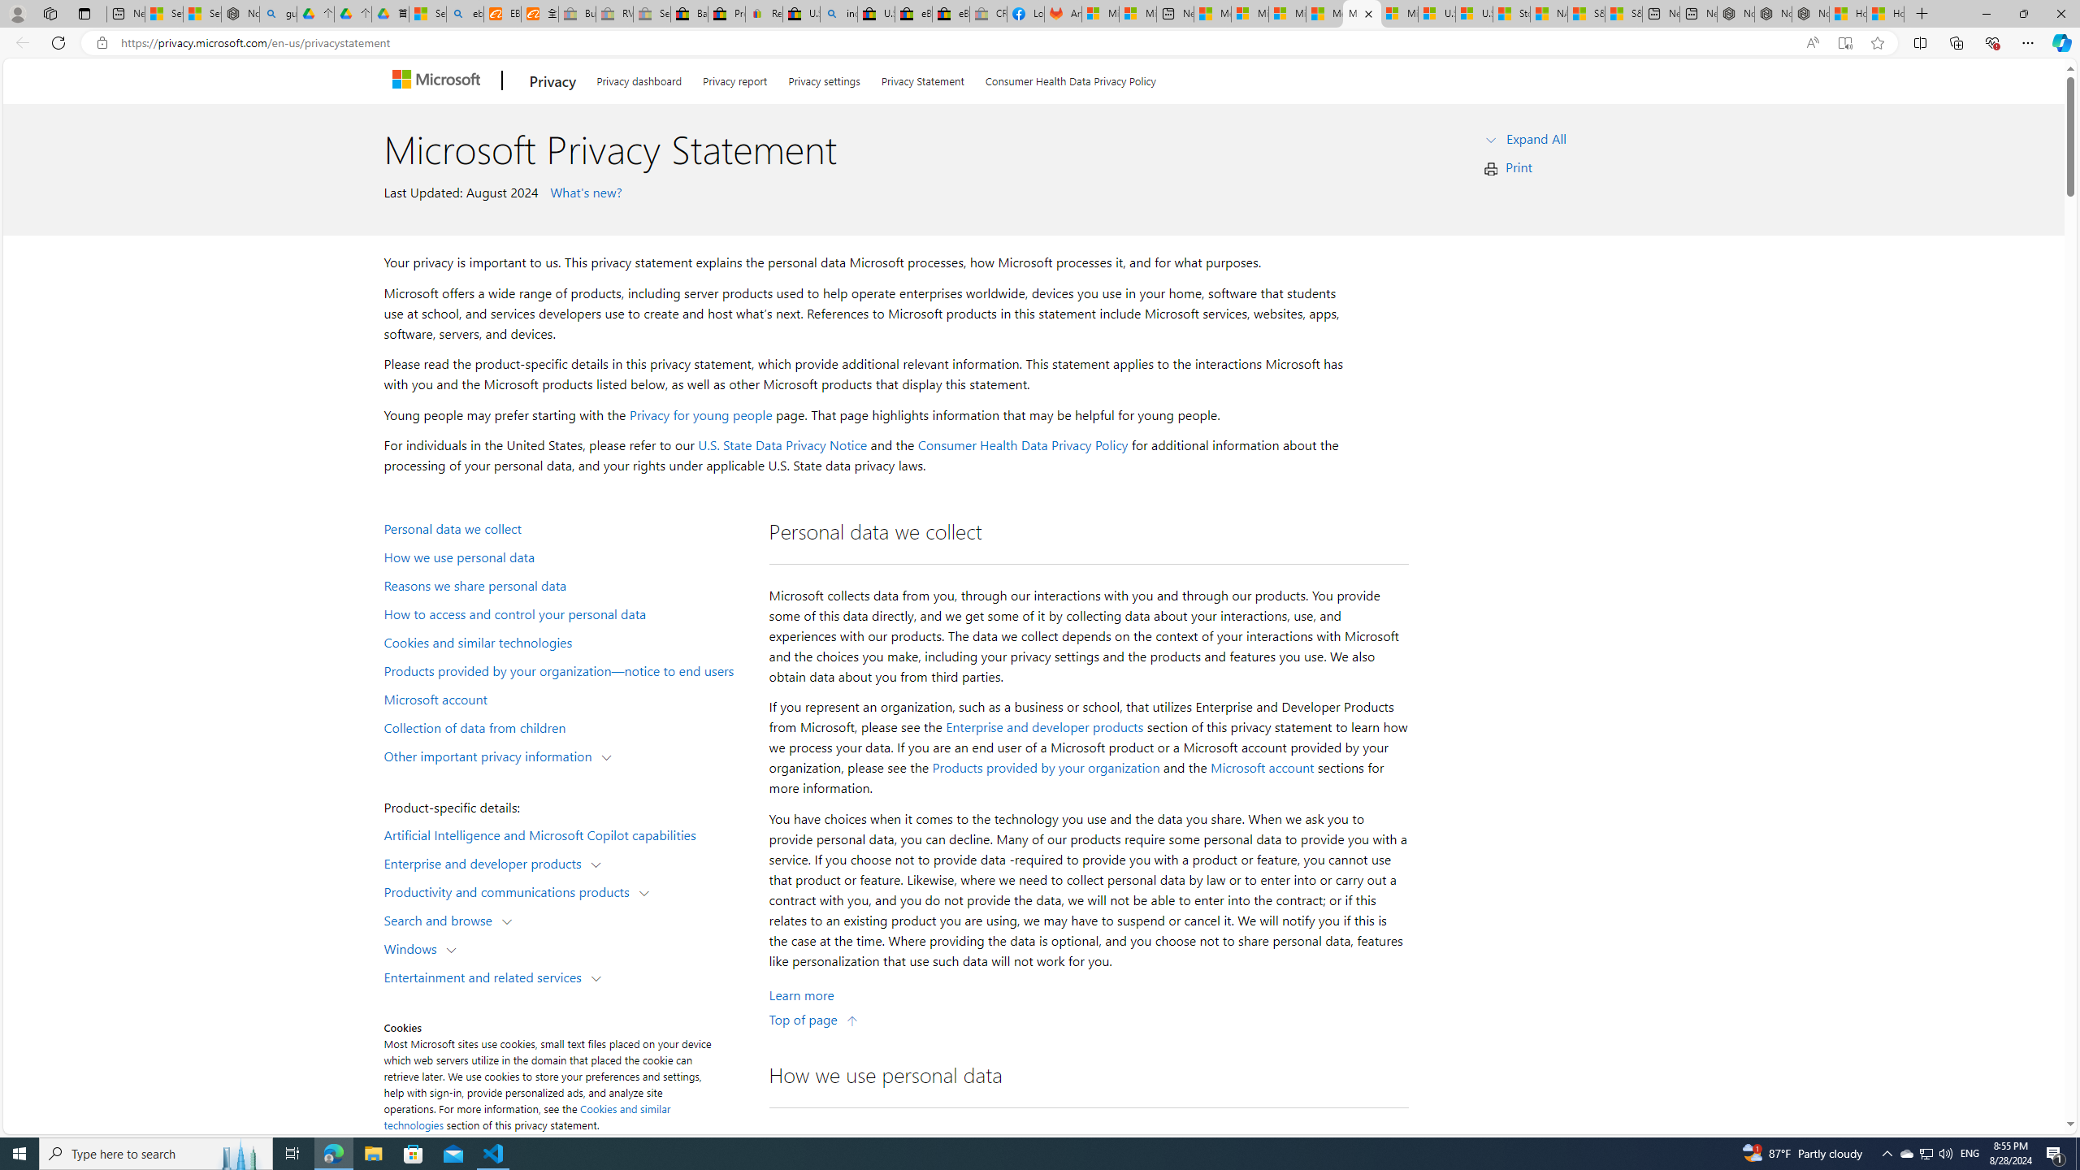 This screenshot has height=1170, width=2080. What do you see at coordinates (814, 1019) in the screenshot?
I see `Top of page` at bounding box center [814, 1019].